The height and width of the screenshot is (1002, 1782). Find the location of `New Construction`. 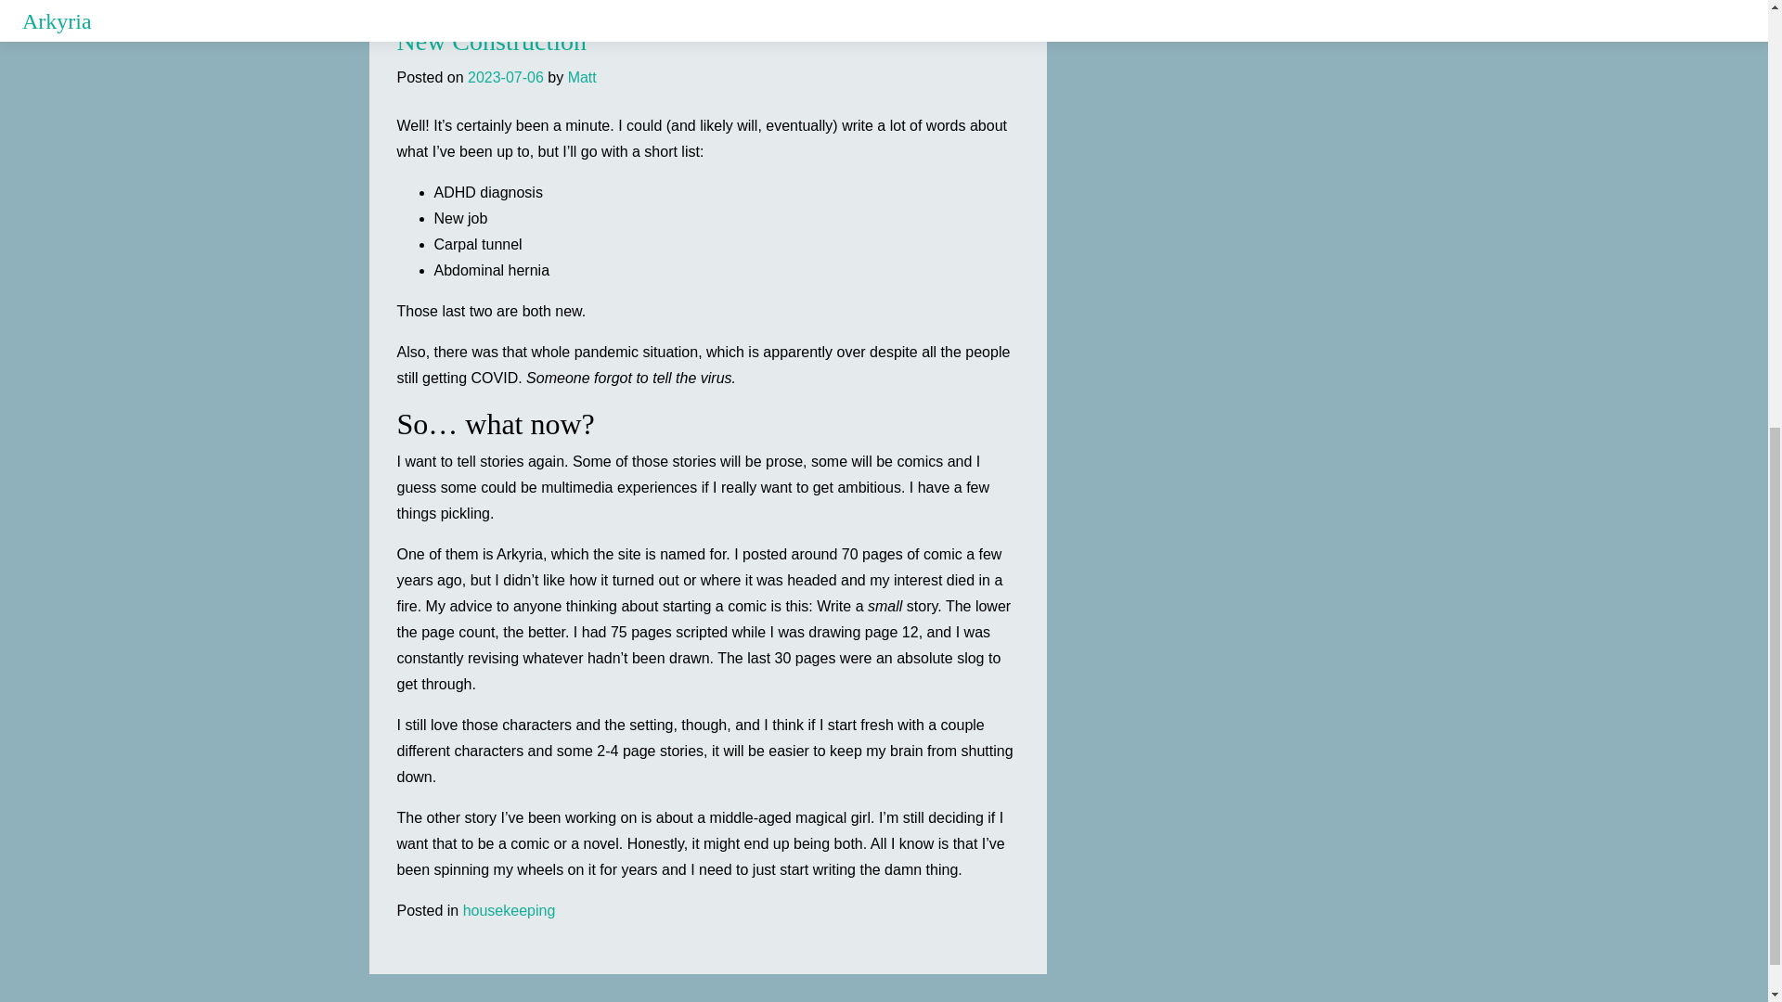

New Construction is located at coordinates (492, 41).